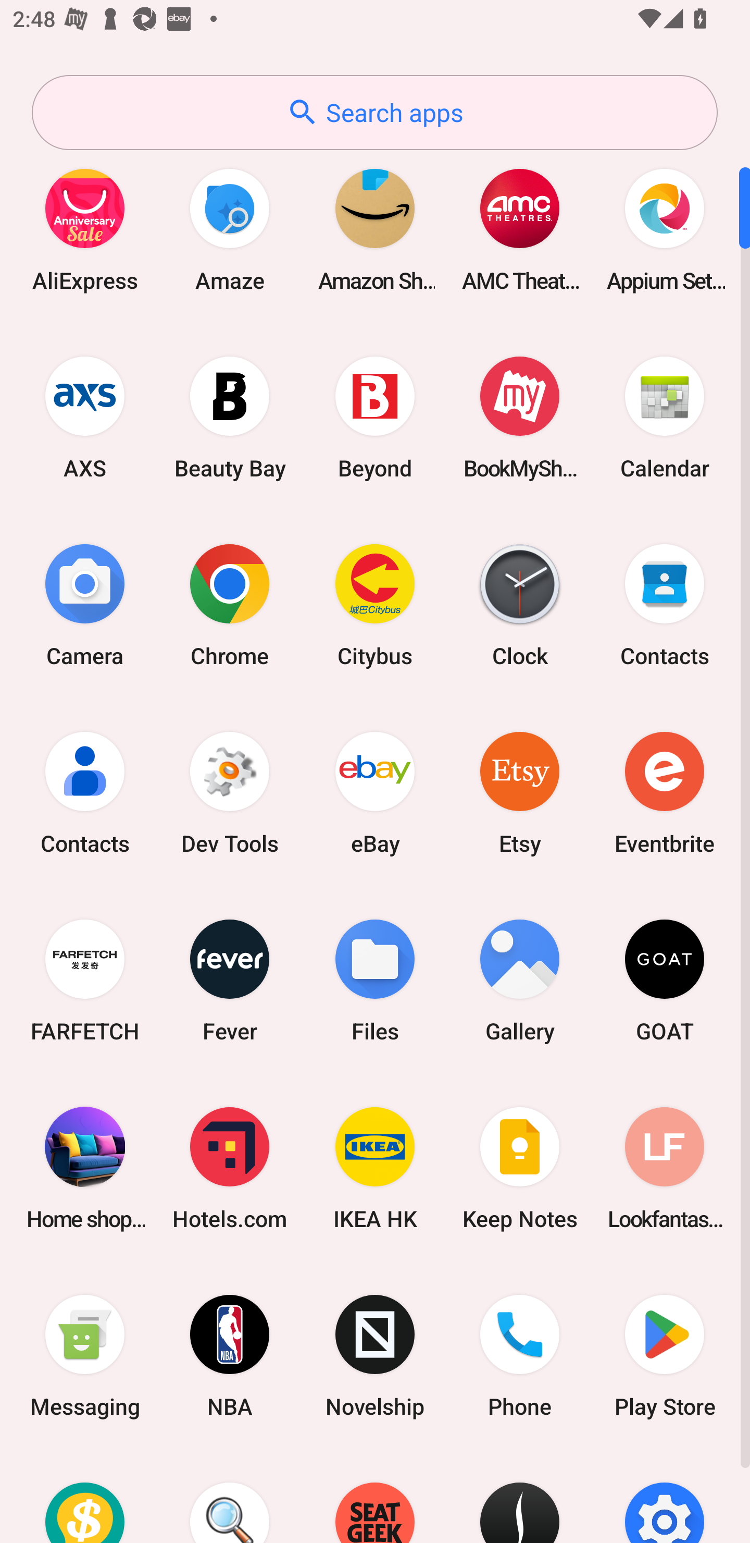  Describe the element at coordinates (230, 229) in the screenshot. I see `Amaze` at that location.